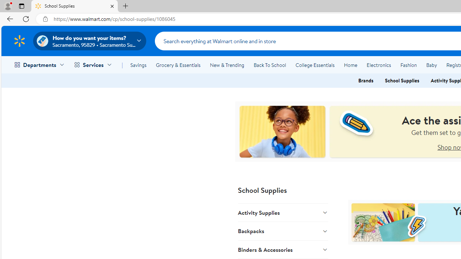 Image resolution: width=461 pixels, height=259 pixels. What do you see at coordinates (283, 213) in the screenshot?
I see `Activity Supplies` at bounding box center [283, 213].